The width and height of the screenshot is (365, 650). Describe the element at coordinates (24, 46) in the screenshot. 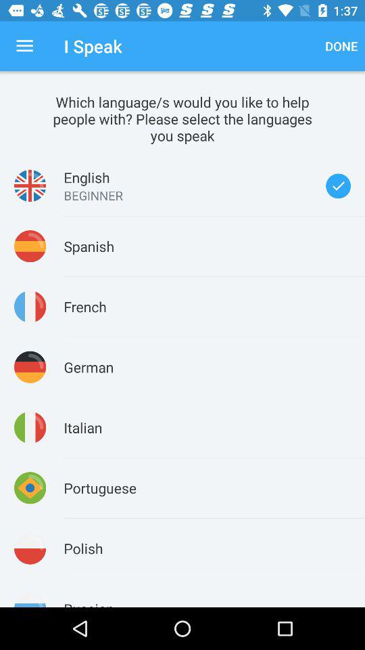

I see `tap item above the which language s` at that location.